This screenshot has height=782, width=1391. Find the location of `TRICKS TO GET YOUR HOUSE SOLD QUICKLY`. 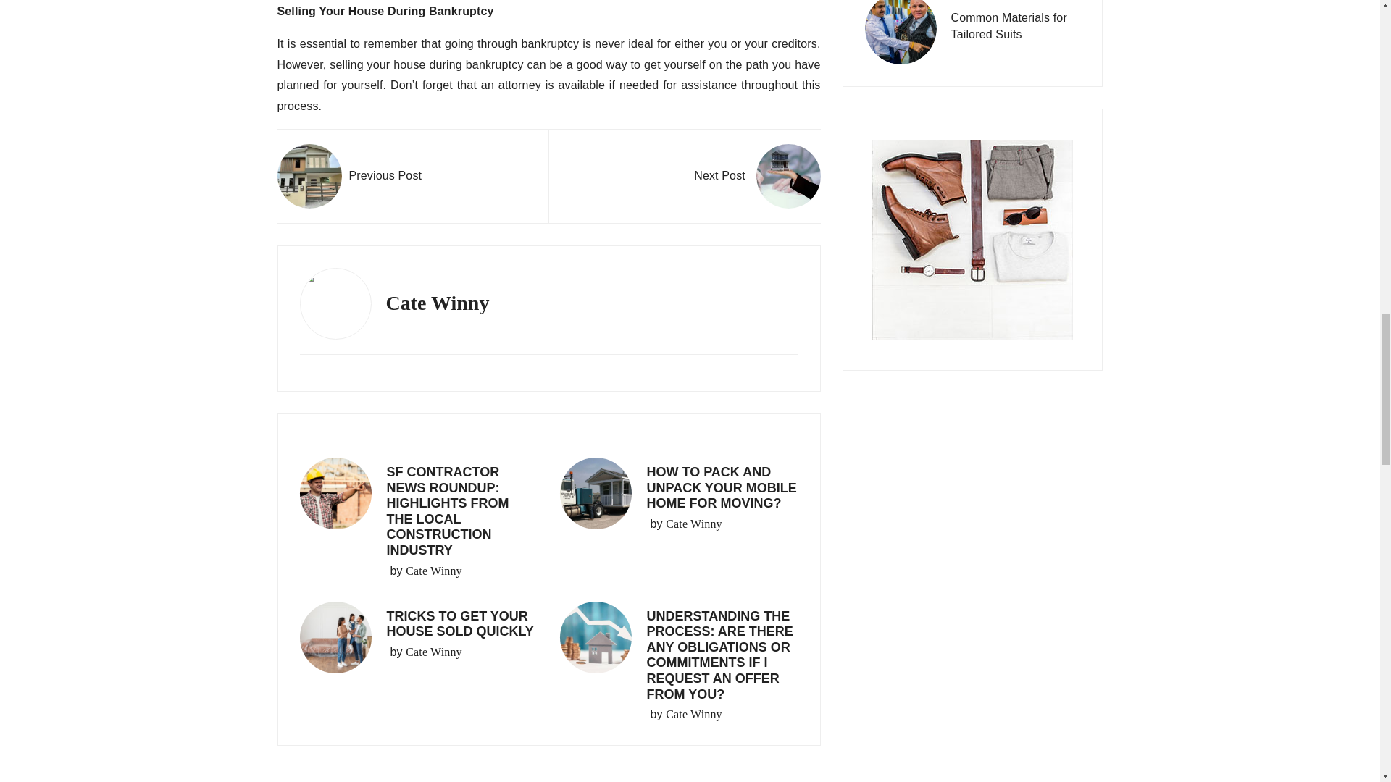

TRICKS TO GET YOUR HOUSE SOLD QUICKLY is located at coordinates (460, 624).